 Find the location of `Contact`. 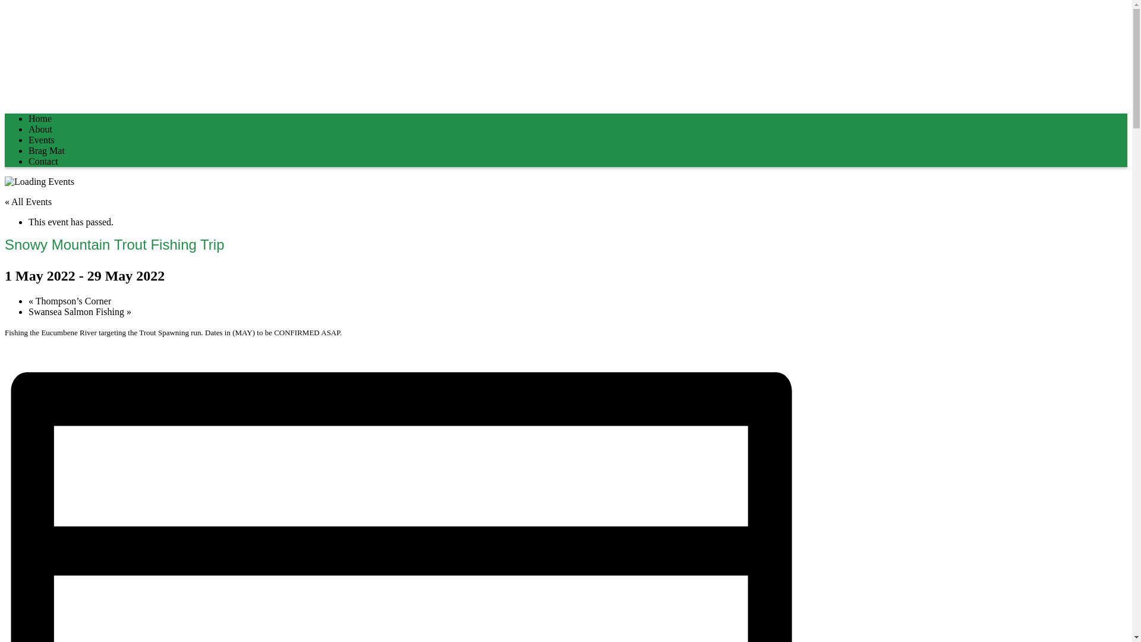

Contact is located at coordinates (43, 162).